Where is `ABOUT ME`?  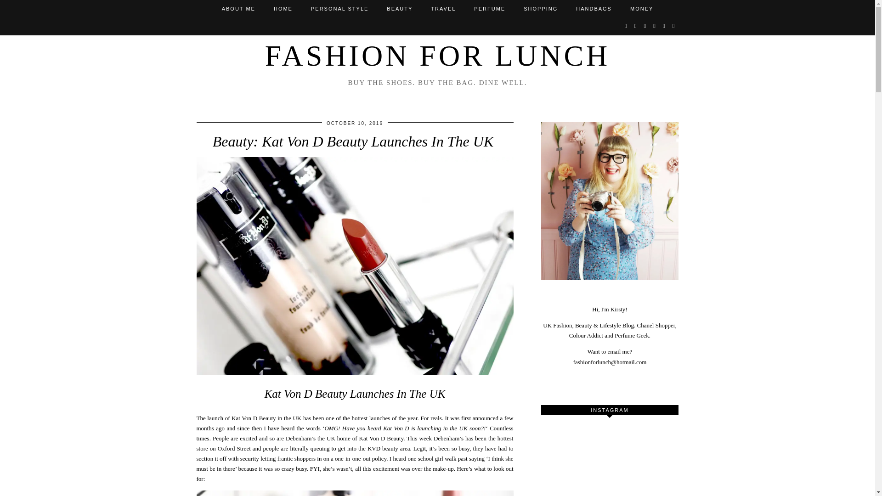 ABOUT ME is located at coordinates (238, 8).